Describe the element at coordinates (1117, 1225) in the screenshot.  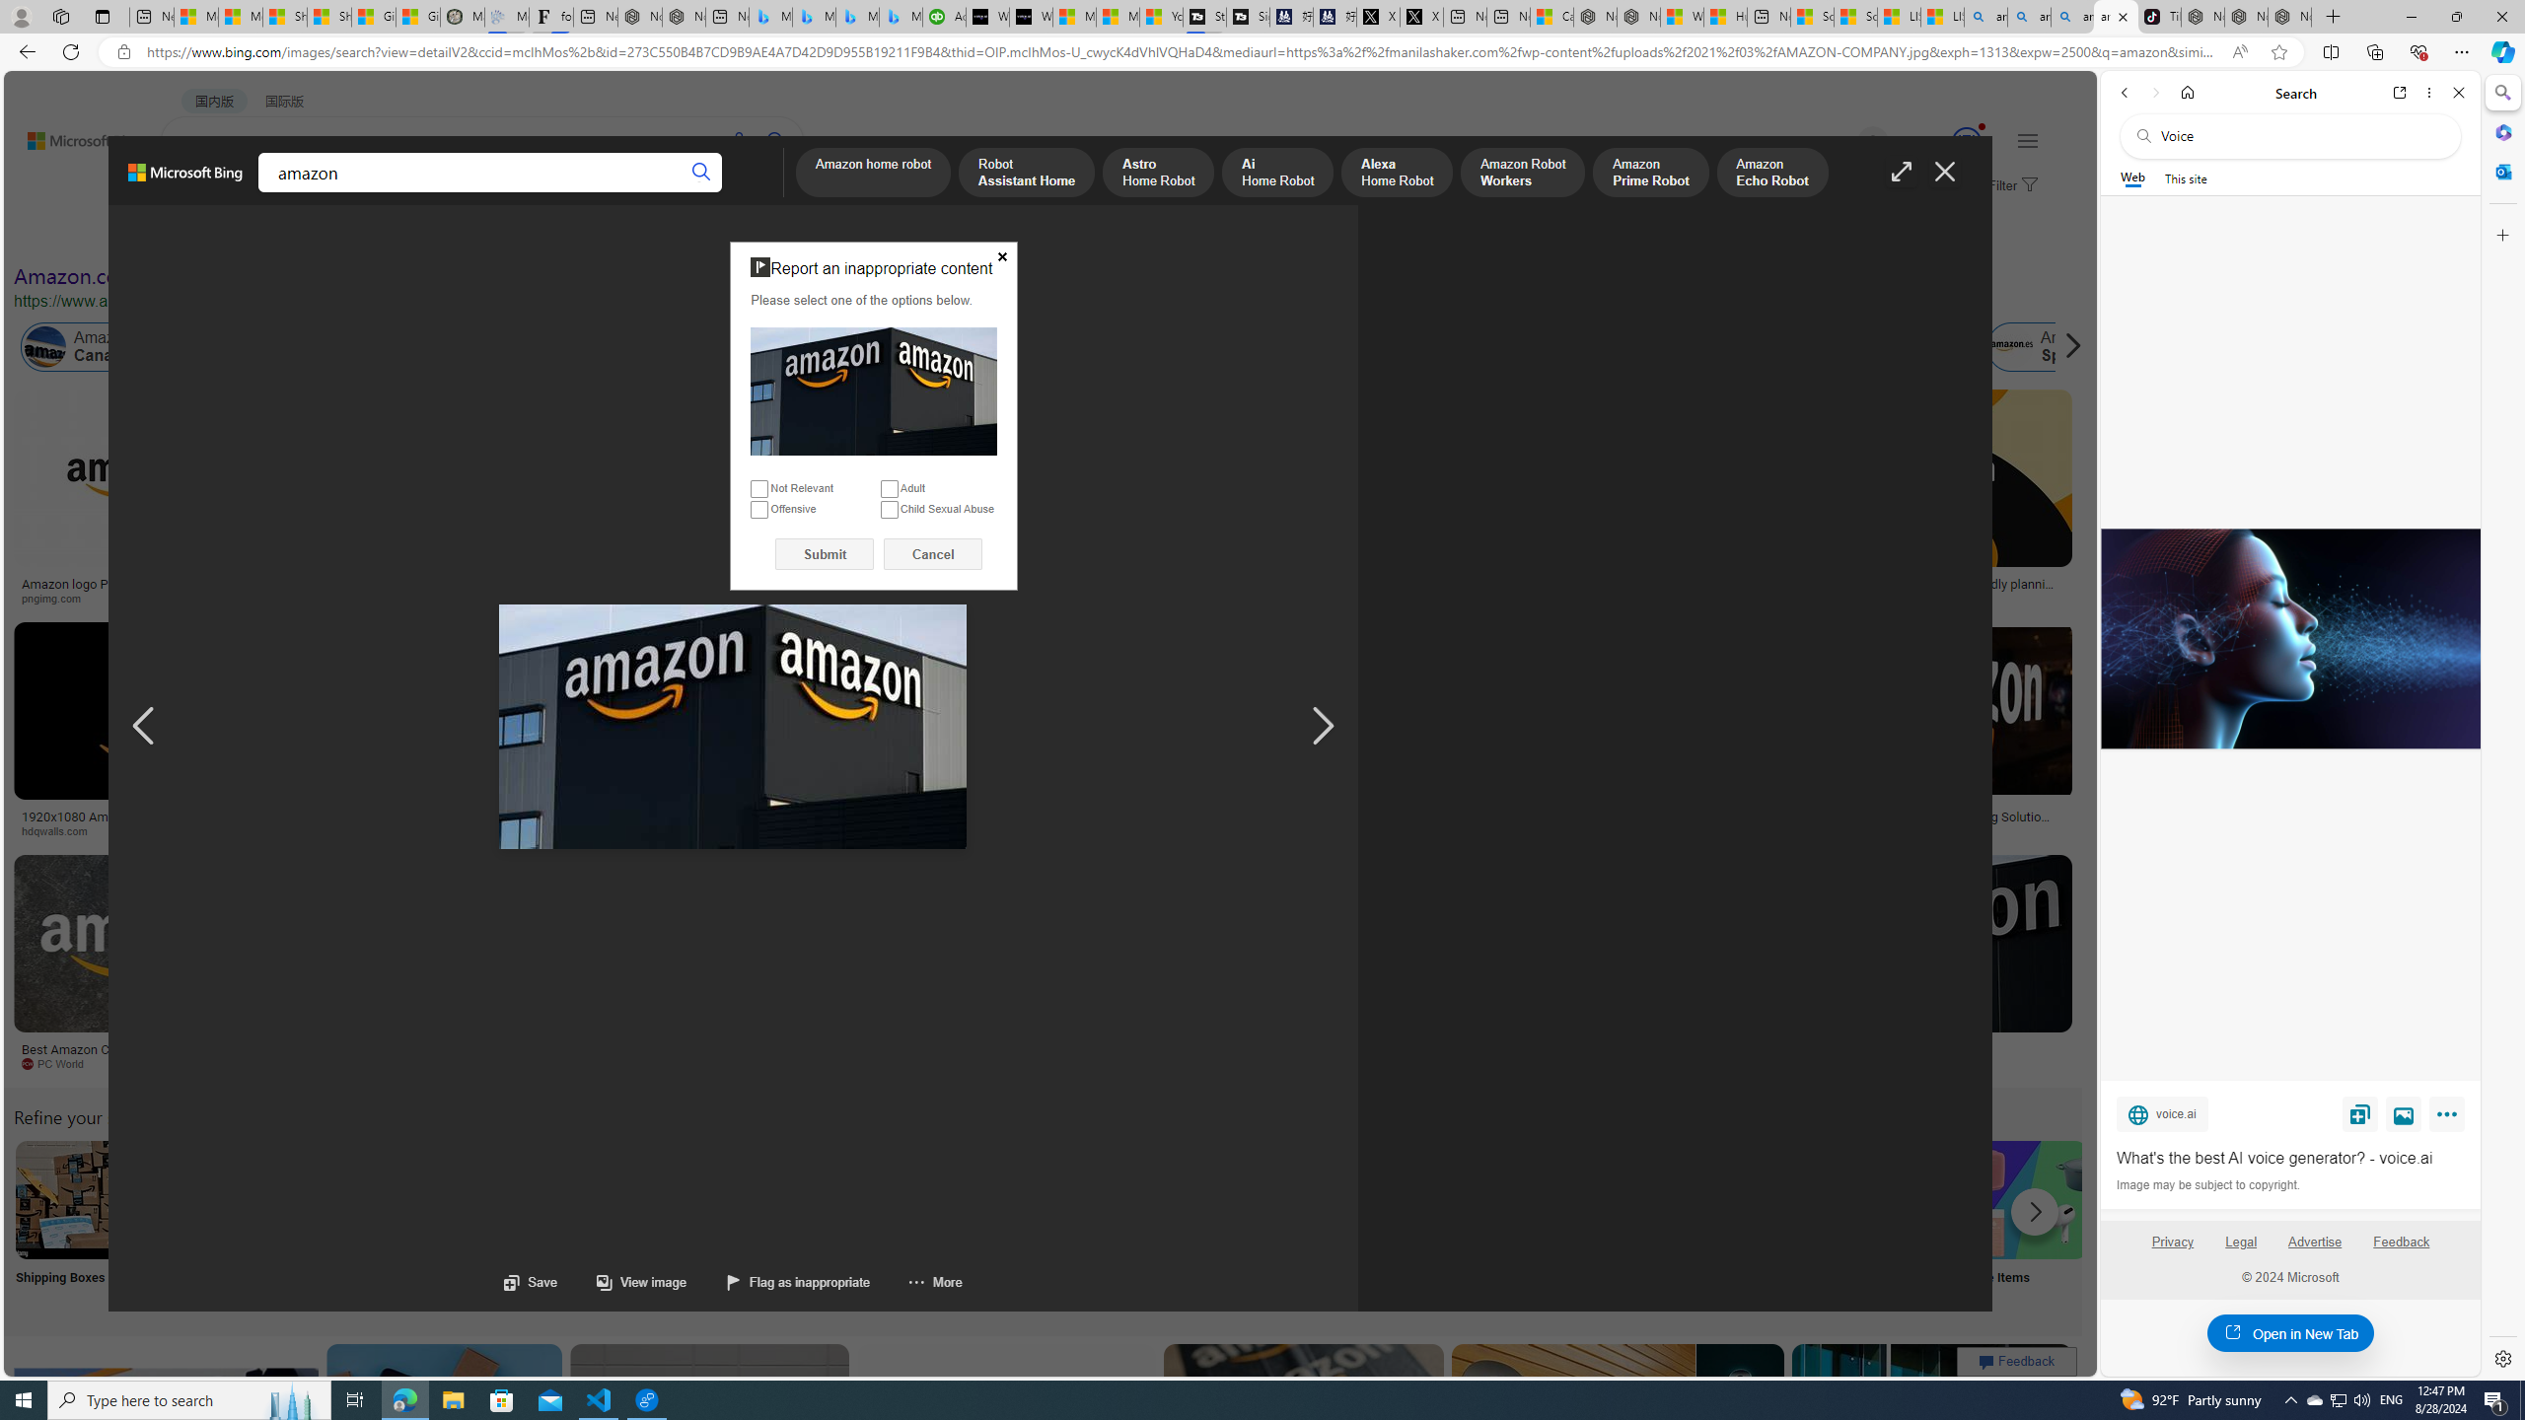
I see `Amazon Online Store Online Store` at that location.